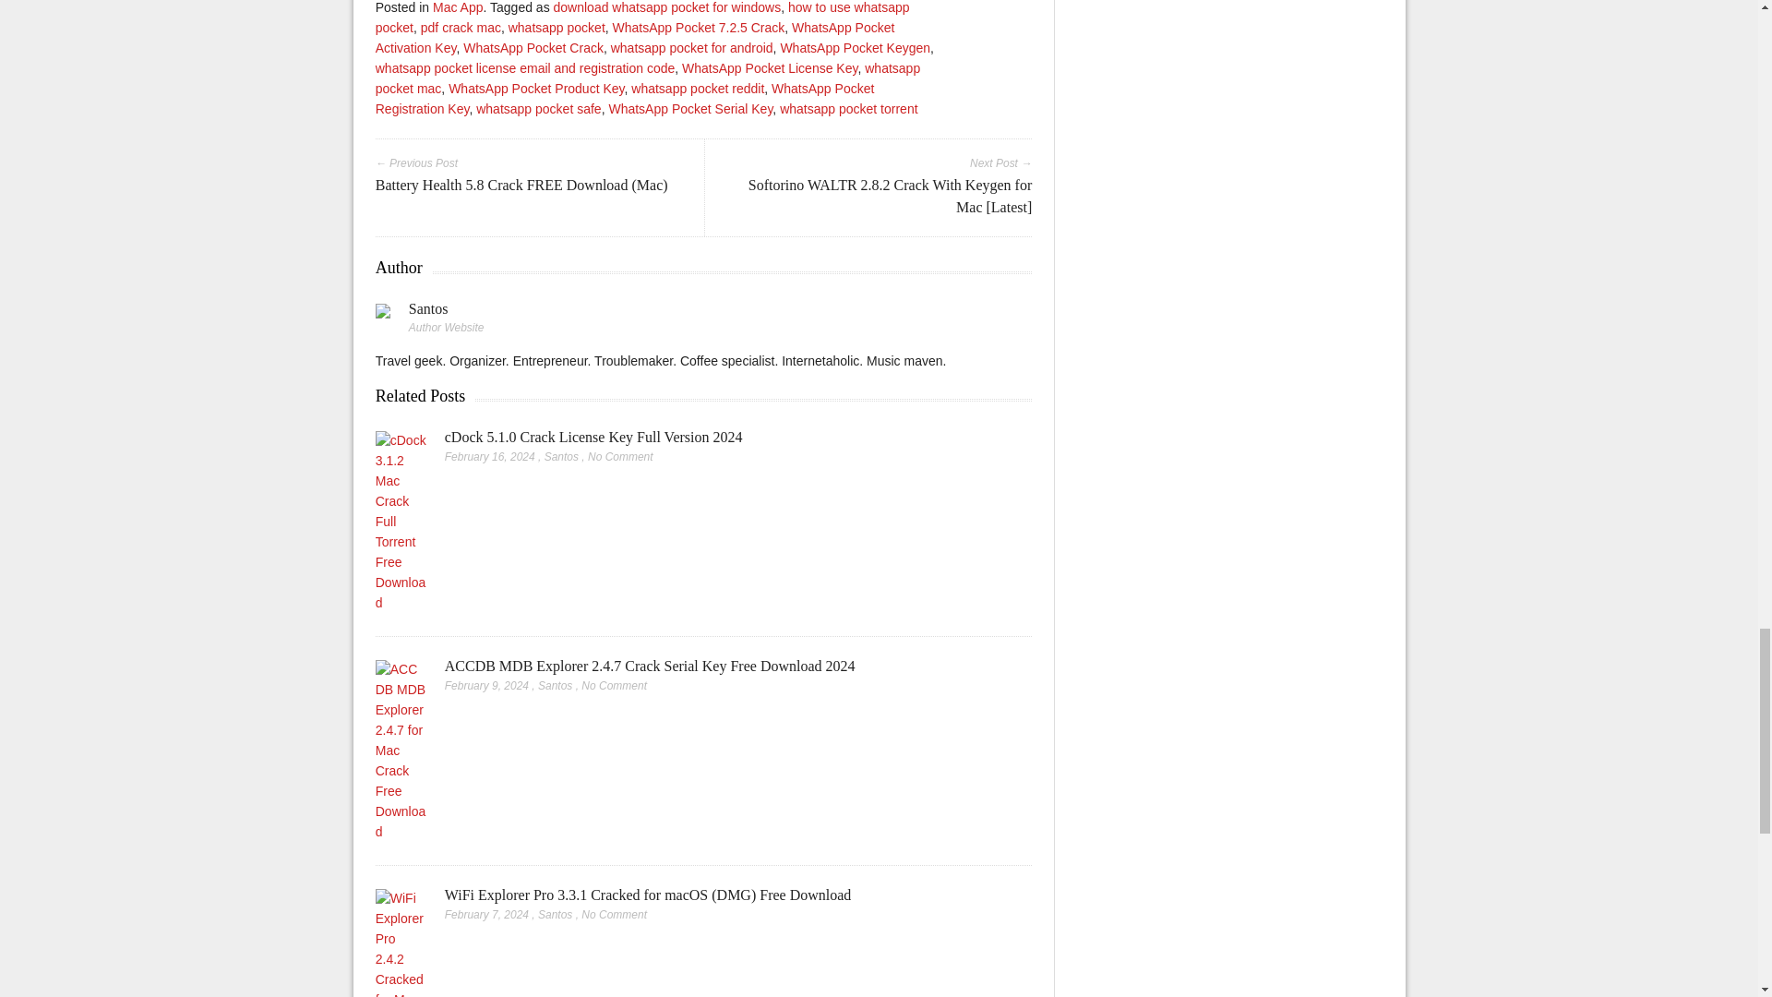 The image size is (1772, 997). I want to click on pdf crack mac, so click(461, 27).